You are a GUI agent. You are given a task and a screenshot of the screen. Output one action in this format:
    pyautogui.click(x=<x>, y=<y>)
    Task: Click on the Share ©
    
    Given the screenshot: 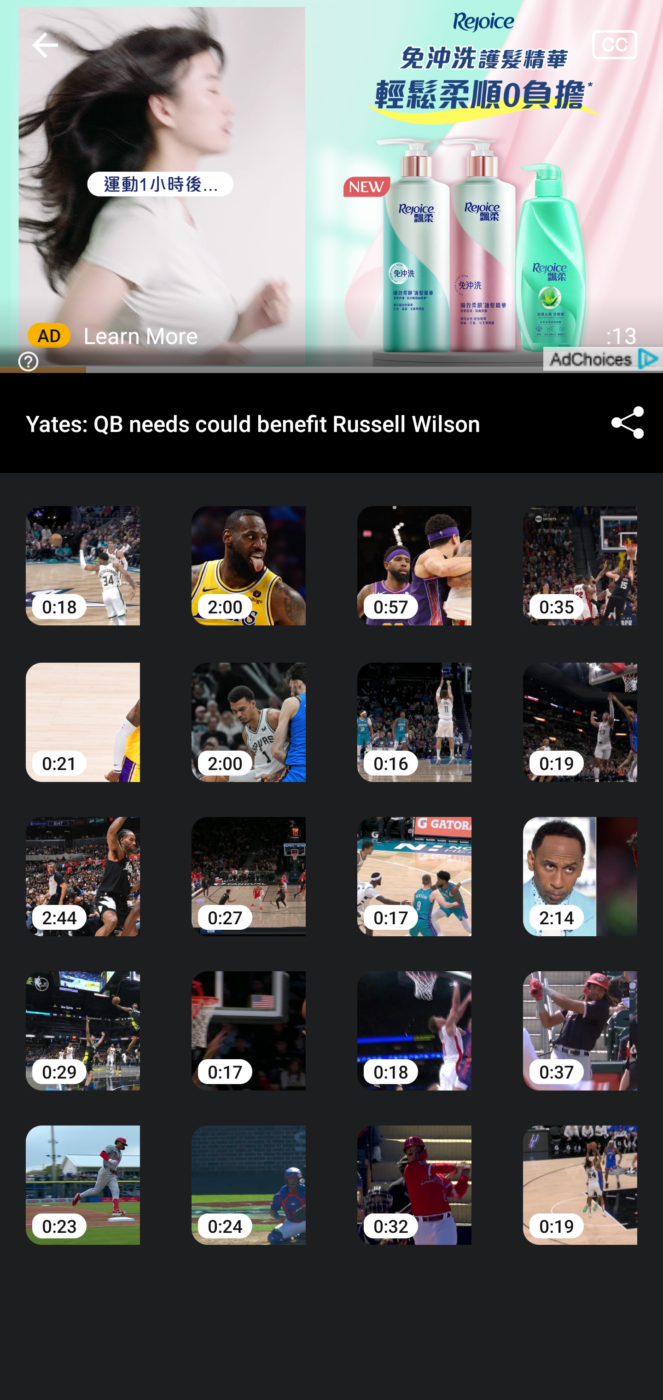 What is the action you would take?
    pyautogui.click(x=627, y=424)
    